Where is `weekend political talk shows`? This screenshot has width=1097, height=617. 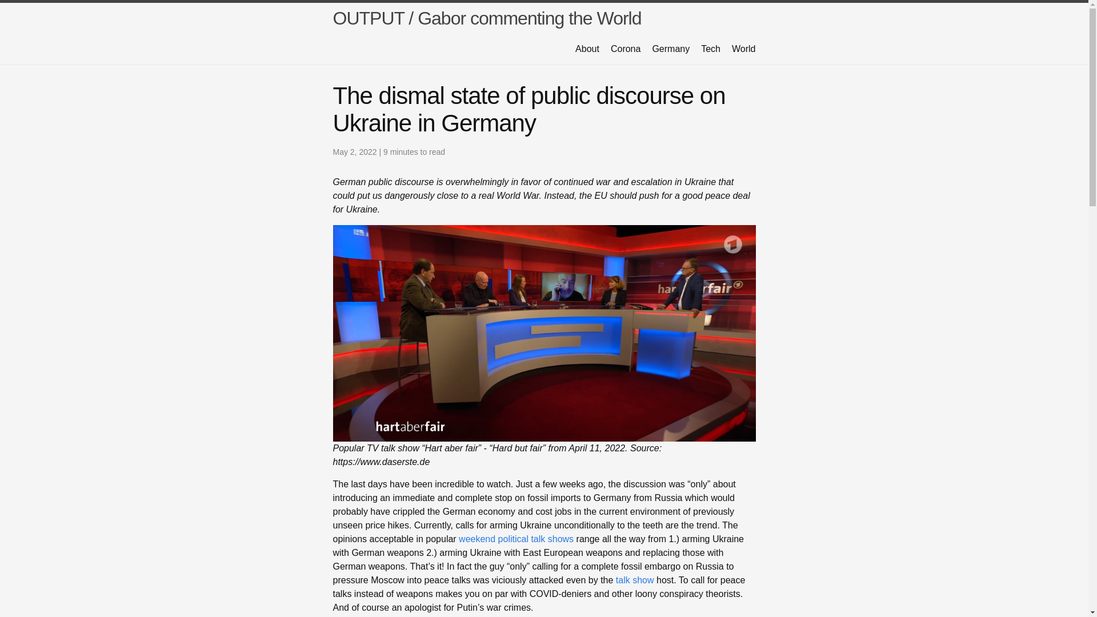
weekend political talk shows is located at coordinates (516, 539).